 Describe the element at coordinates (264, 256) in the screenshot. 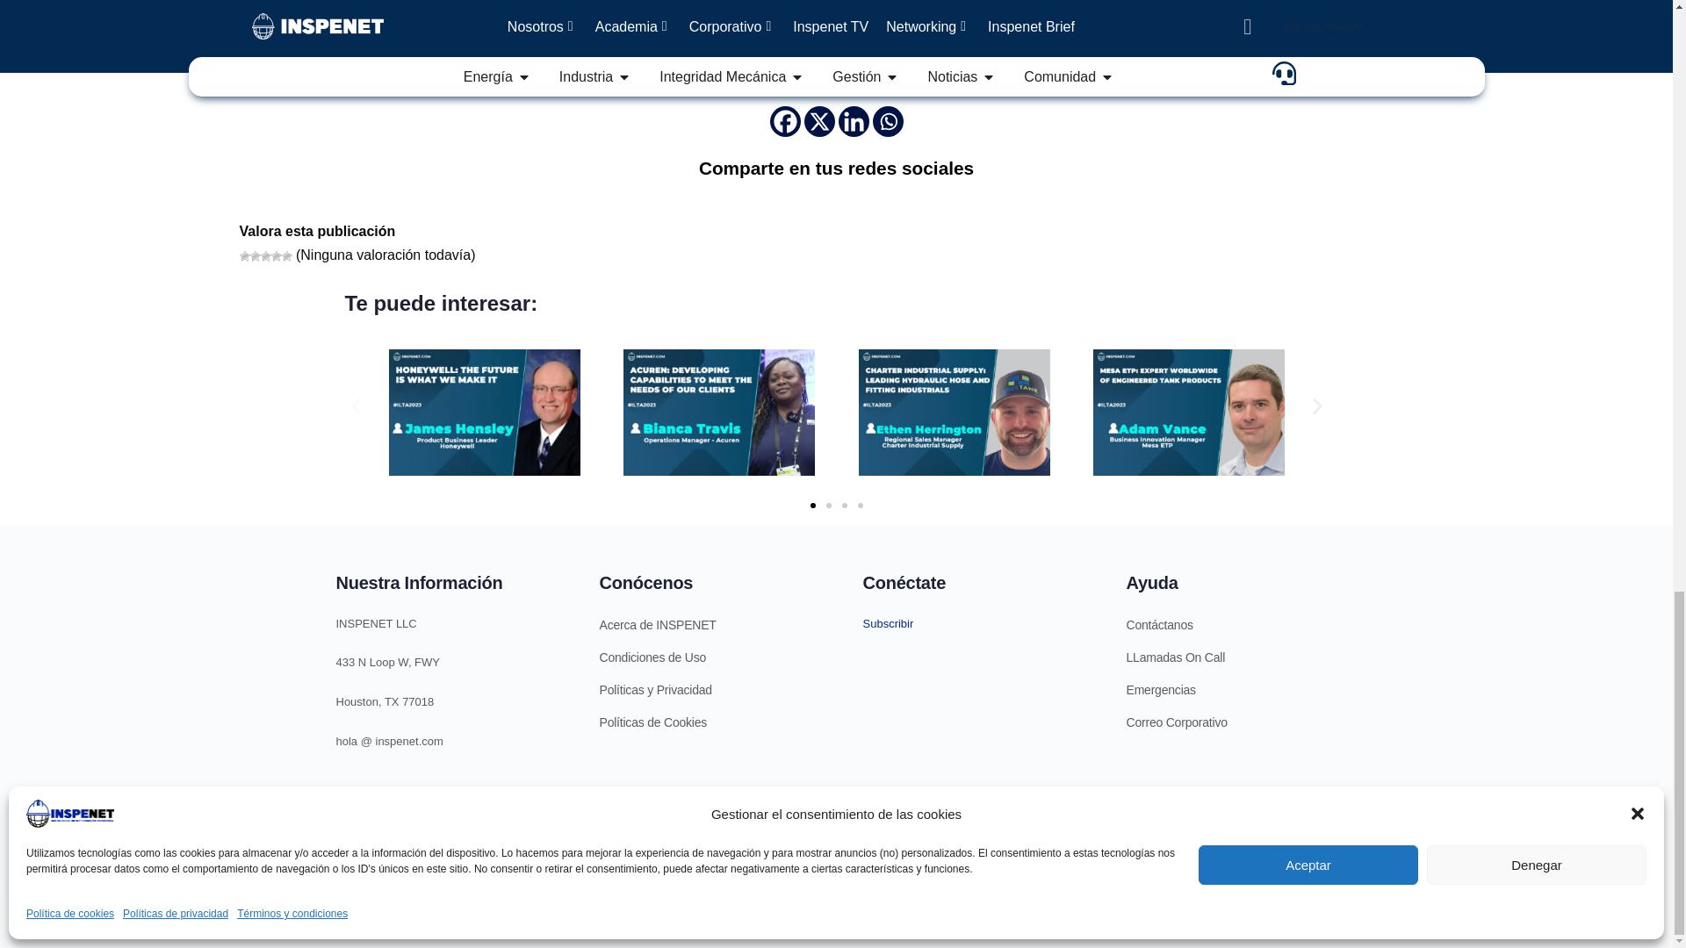

I see `3 estrellas` at that location.